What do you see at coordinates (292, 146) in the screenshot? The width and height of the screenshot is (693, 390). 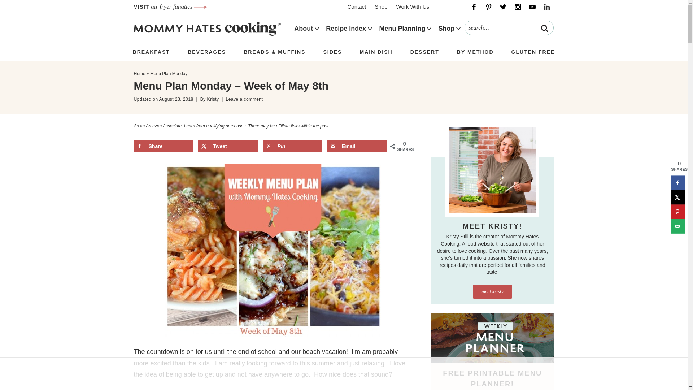 I see `Save to Pinterest` at bounding box center [292, 146].